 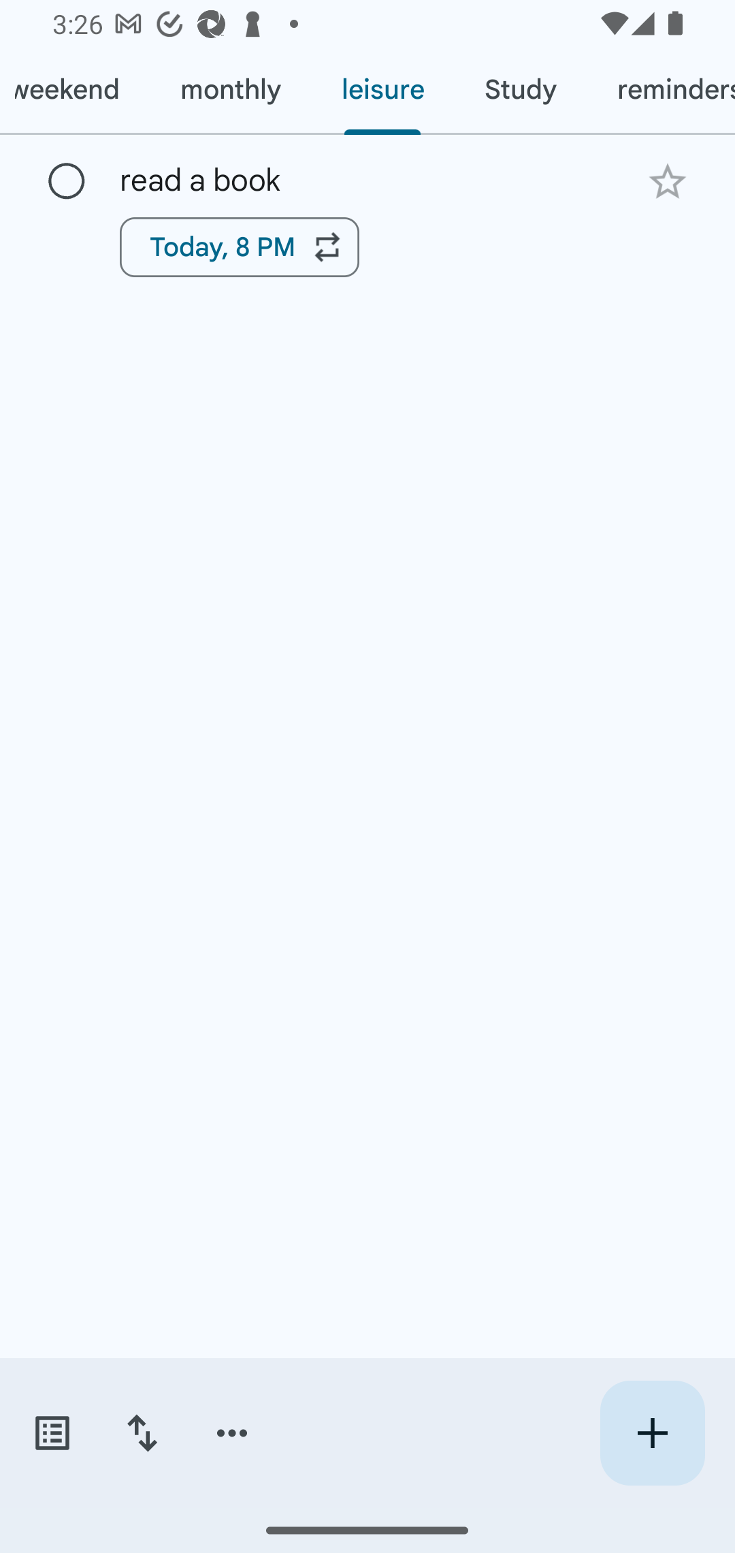 I want to click on Study, so click(x=520, y=90).